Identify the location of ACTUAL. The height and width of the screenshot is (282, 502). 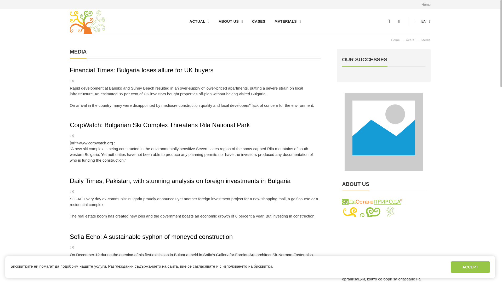
(199, 21).